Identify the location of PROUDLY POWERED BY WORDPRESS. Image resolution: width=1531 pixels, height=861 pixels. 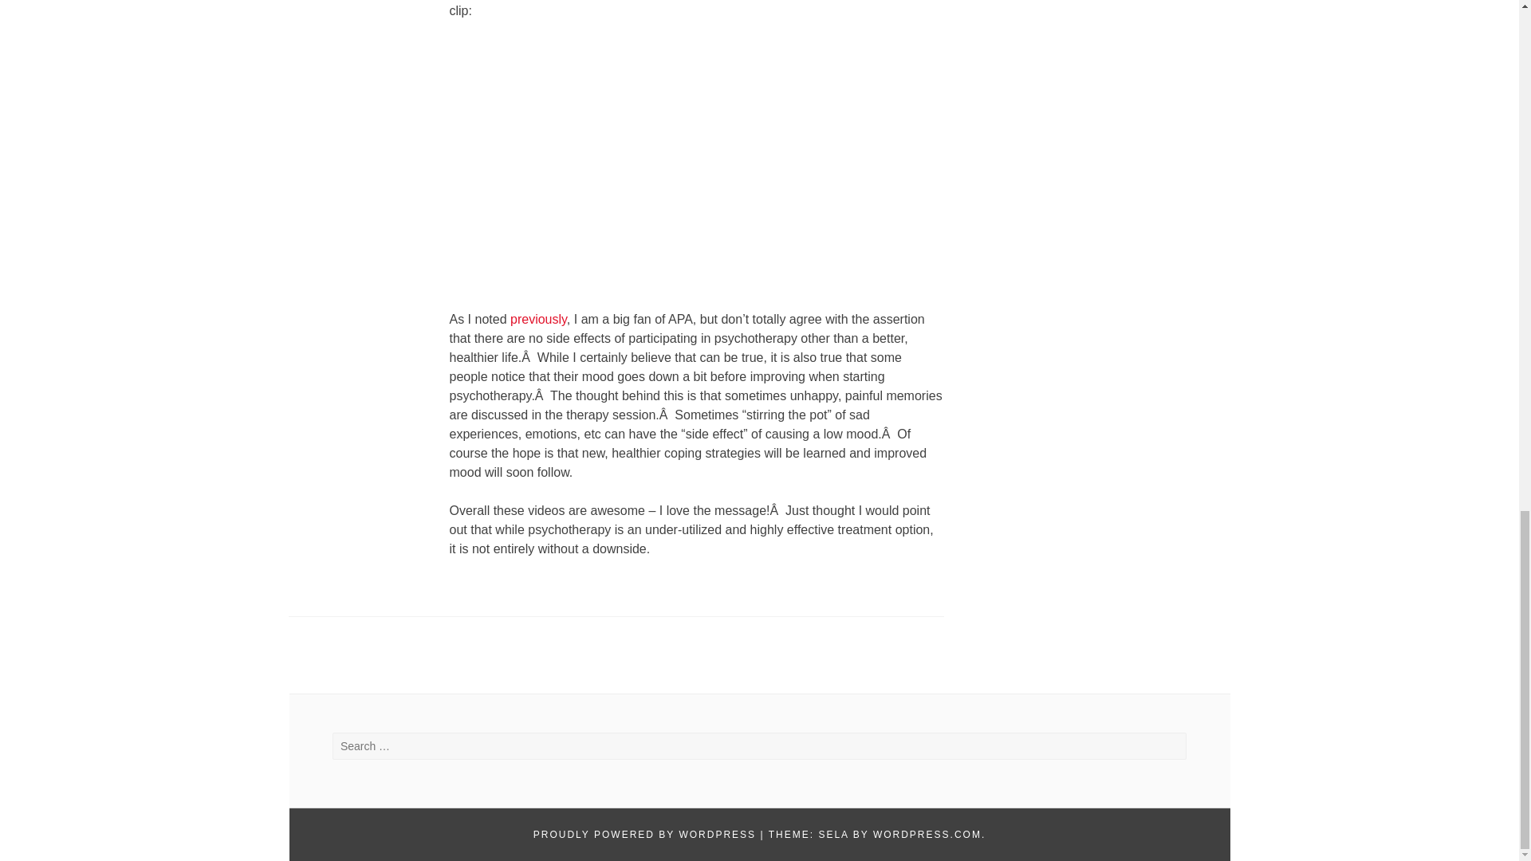
(644, 835).